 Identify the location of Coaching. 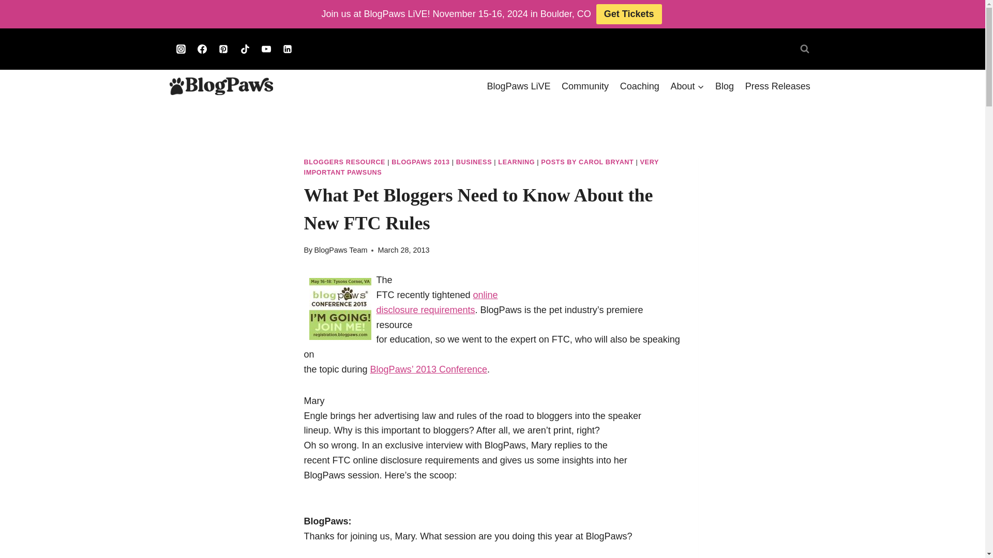
(340, 250).